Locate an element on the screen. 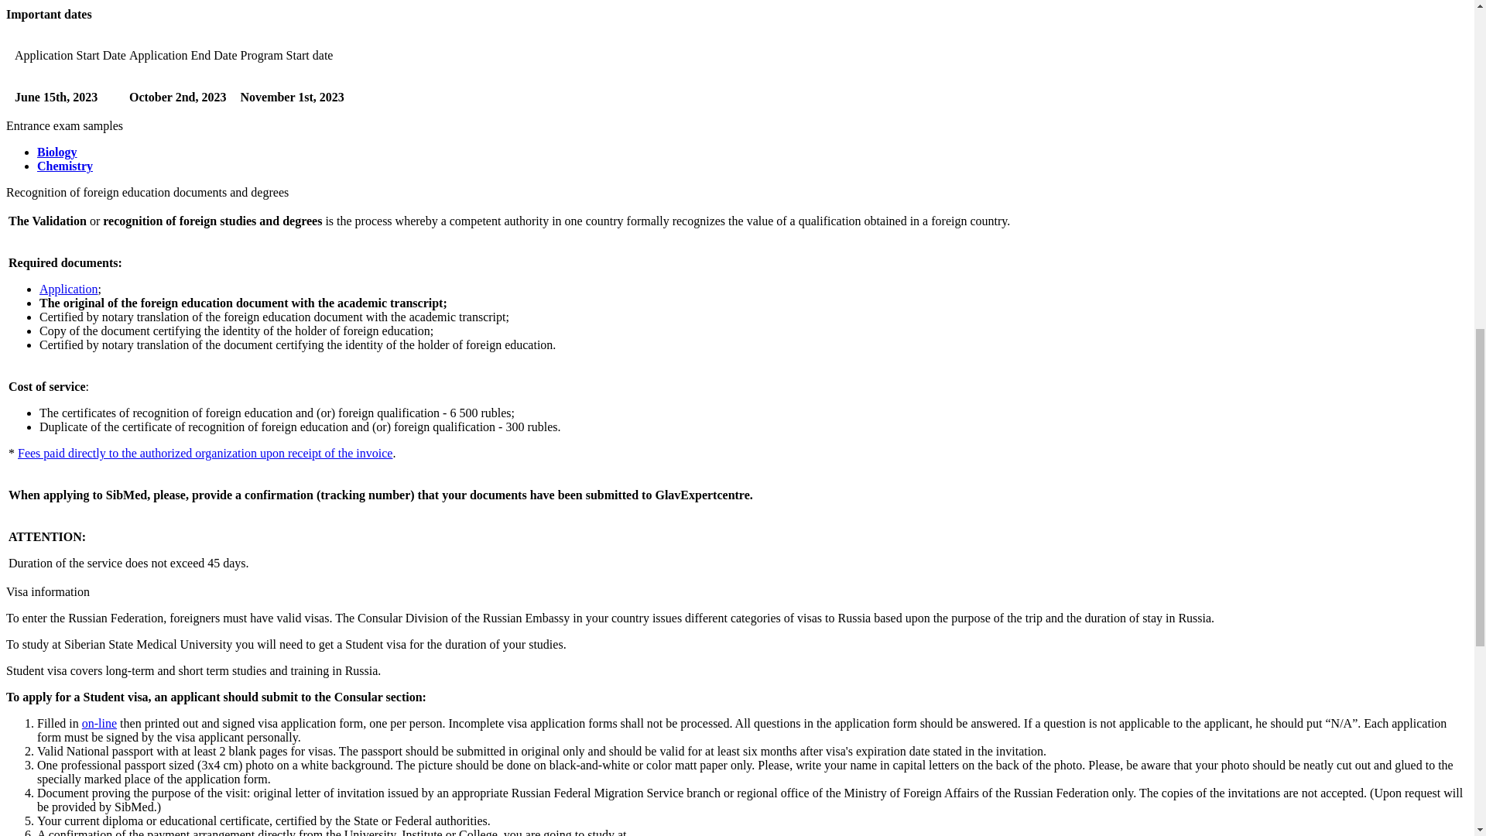 The image size is (1486, 836). Application is located at coordinates (68, 290).